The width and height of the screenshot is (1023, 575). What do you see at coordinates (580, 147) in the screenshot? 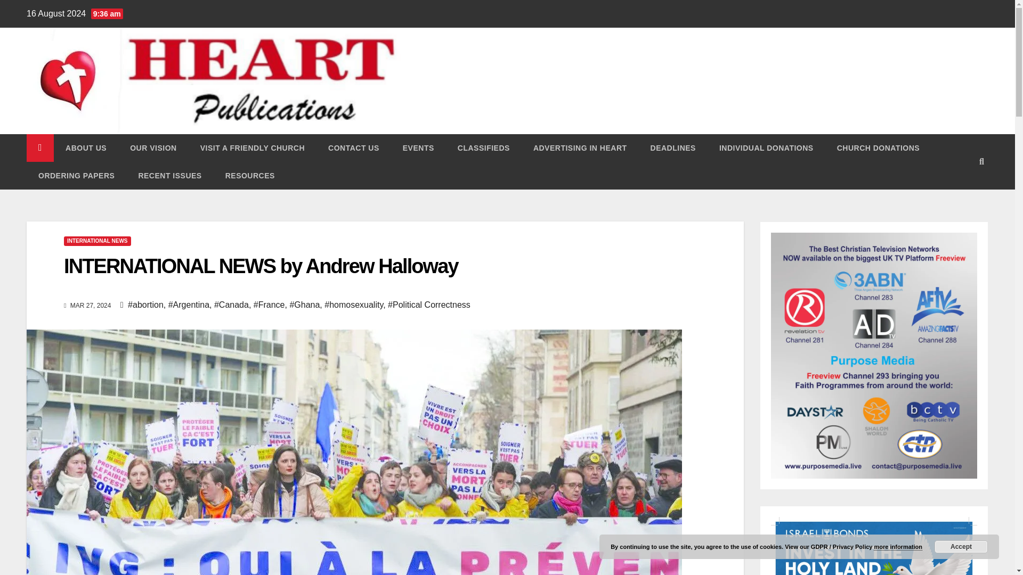
I see `Advertising in HEART` at bounding box center [580, 147].